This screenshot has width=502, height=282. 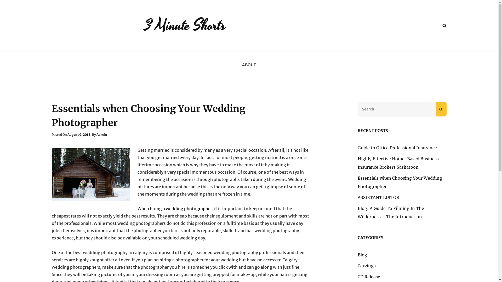 What do you see at coordinates (101, 135) in the screenshot?
I see `Admin` at bounding box center [101, 135].